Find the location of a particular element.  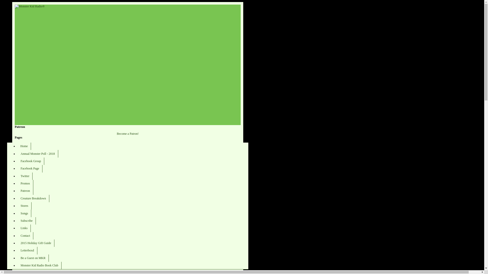

Contact is located at coordinates (25, 235).